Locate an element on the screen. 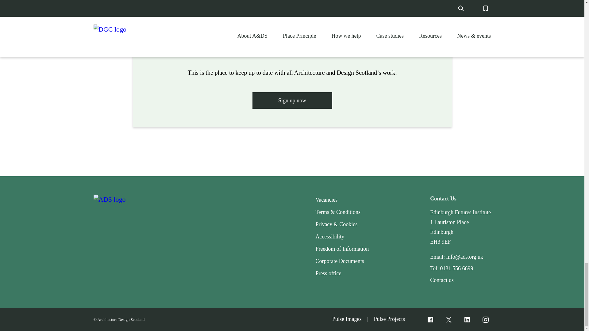  Pulse Projects is located at coordinates (389, 319).